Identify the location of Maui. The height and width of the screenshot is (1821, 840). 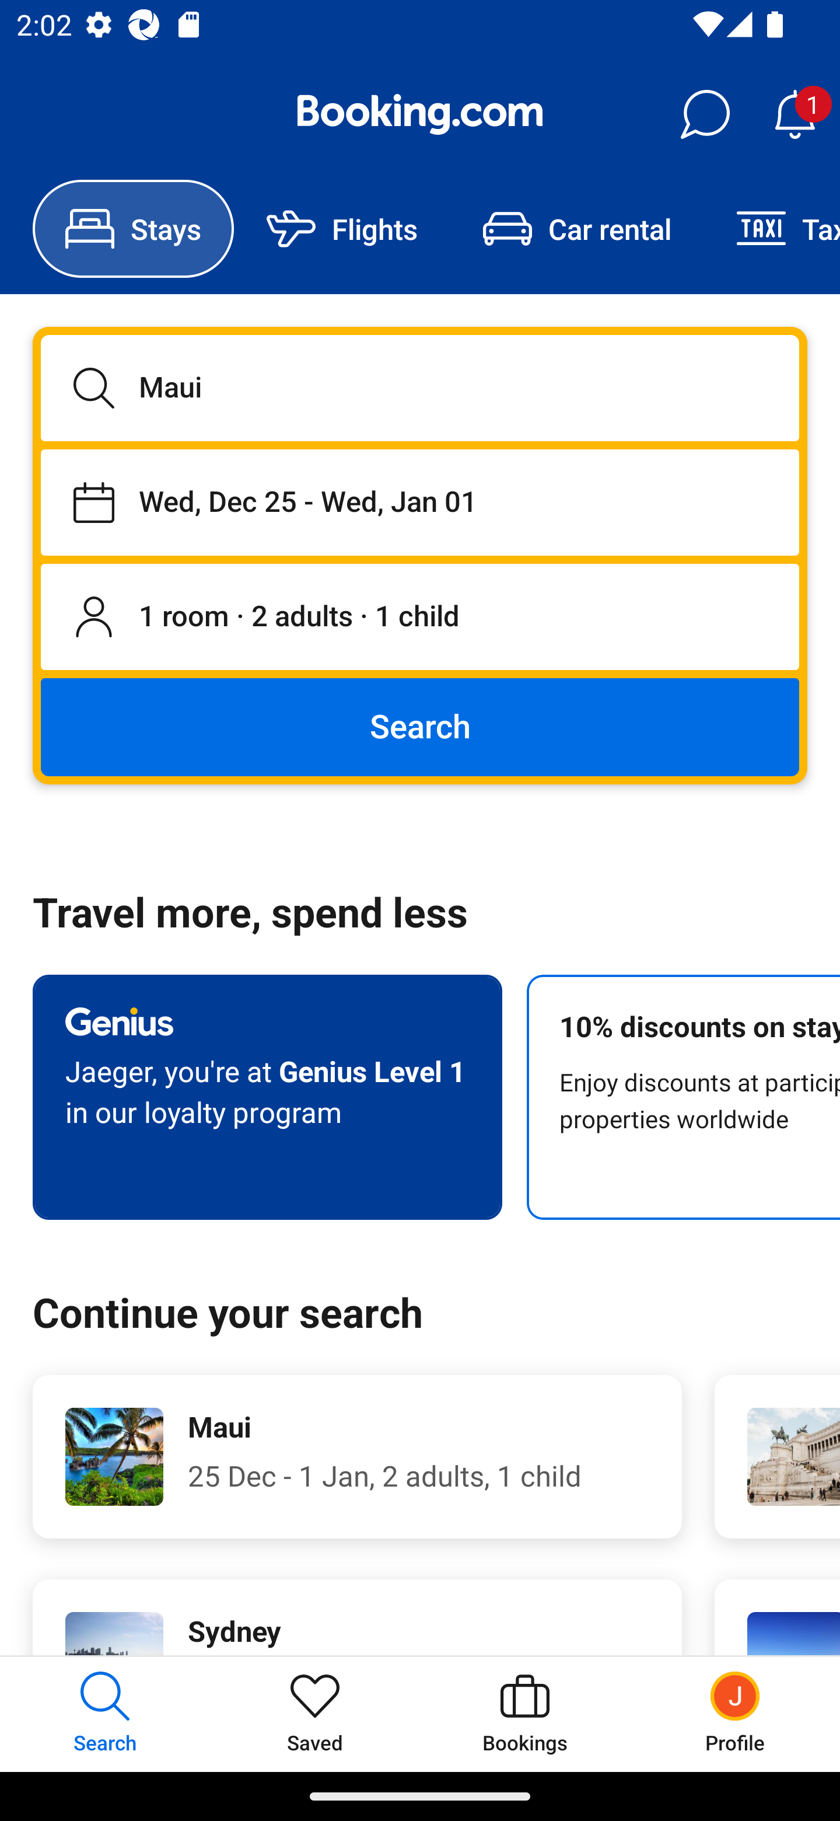
(420, 388).